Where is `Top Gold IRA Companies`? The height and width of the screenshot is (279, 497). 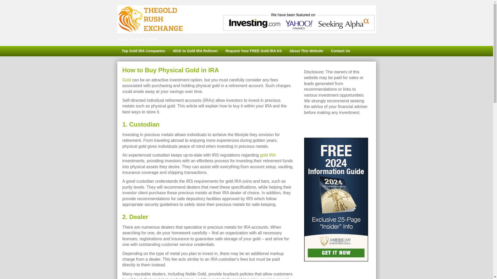 Top Gold IRA Companies is located at coordinates (143, 51).